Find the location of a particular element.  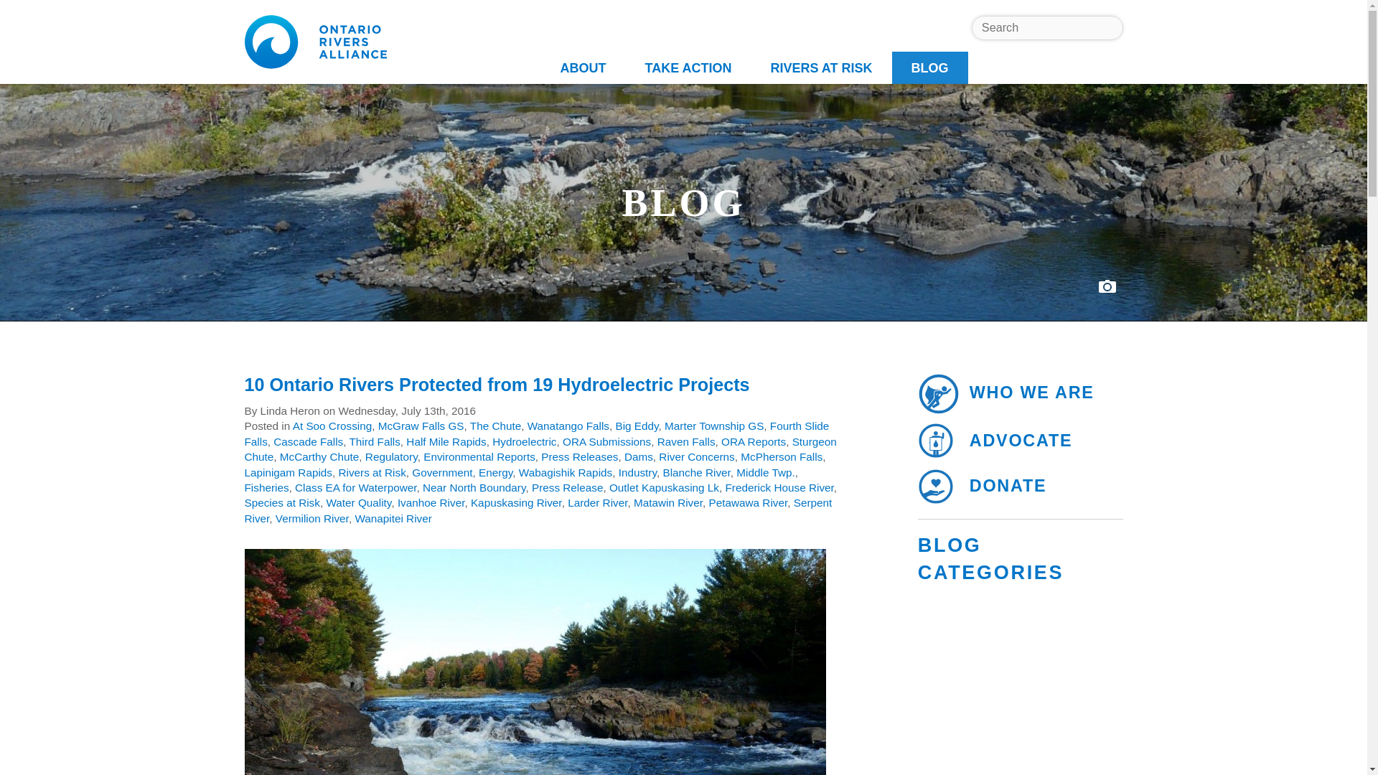

RIVERS AT RISK is located at coordinates (821, 67).